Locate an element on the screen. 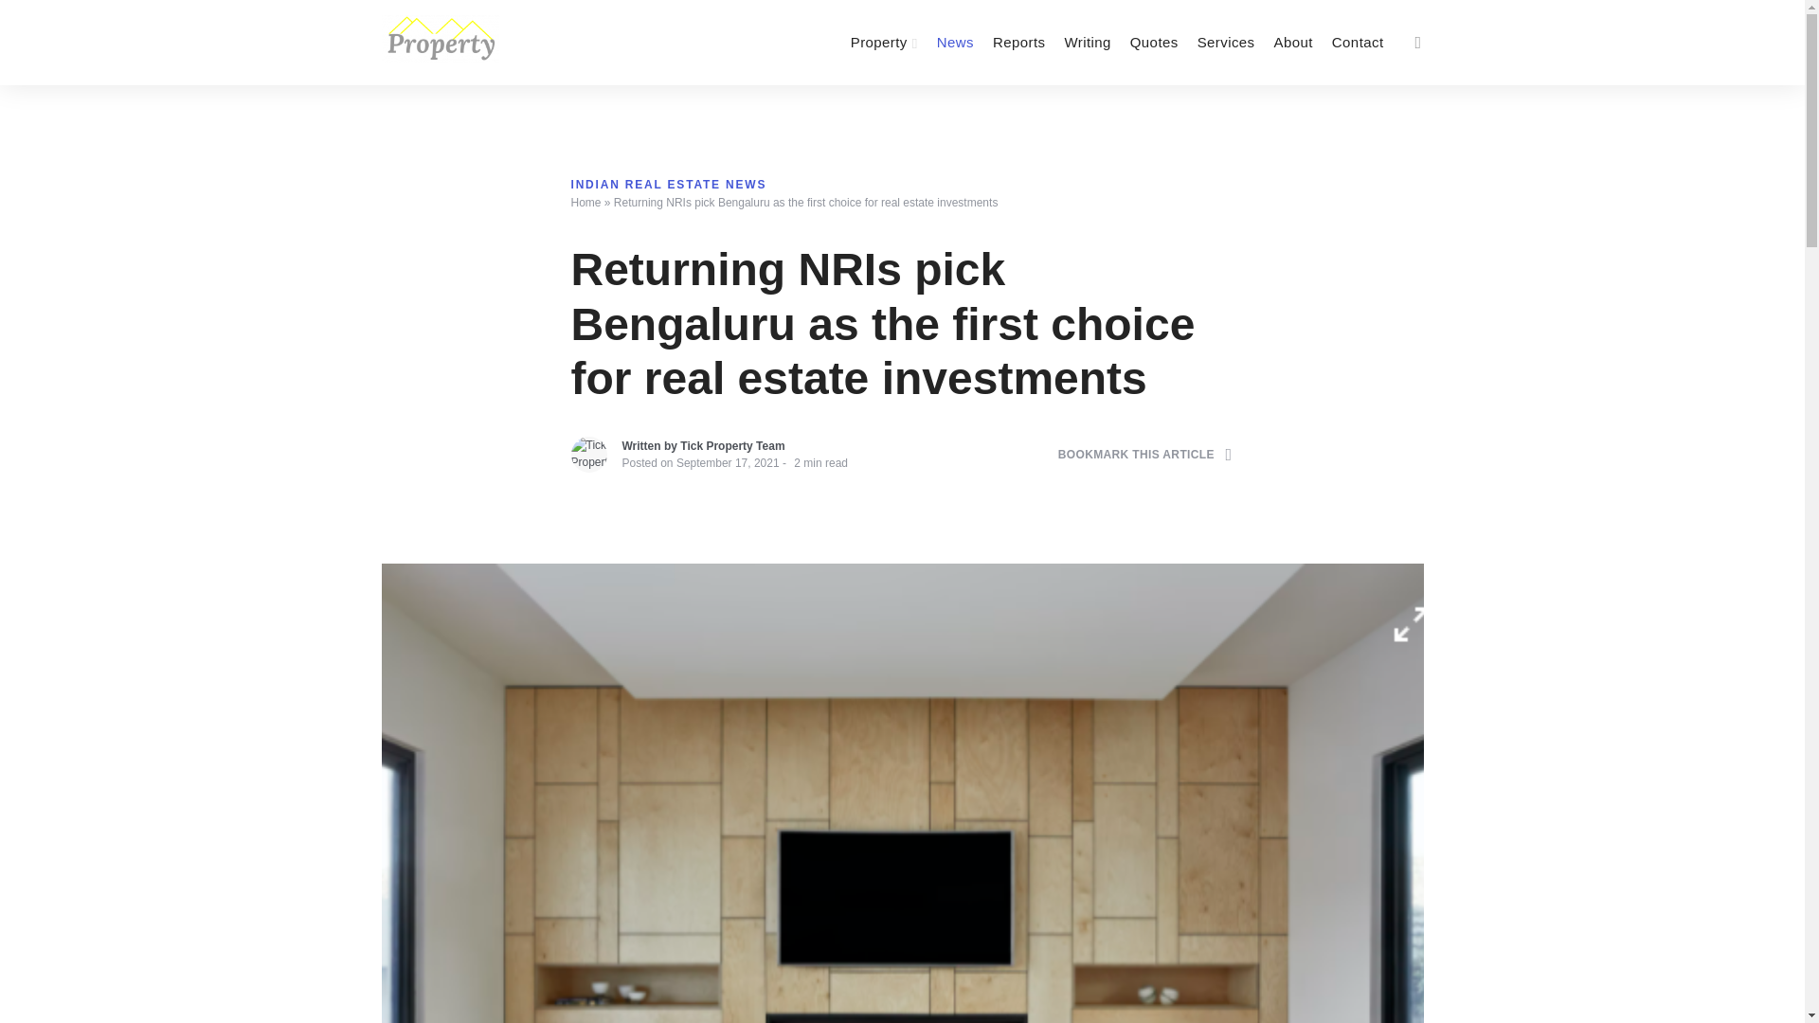 The width and height of the screenshot is (1819, 1023). September 17, 2021 is located at coordinates (728, 471).